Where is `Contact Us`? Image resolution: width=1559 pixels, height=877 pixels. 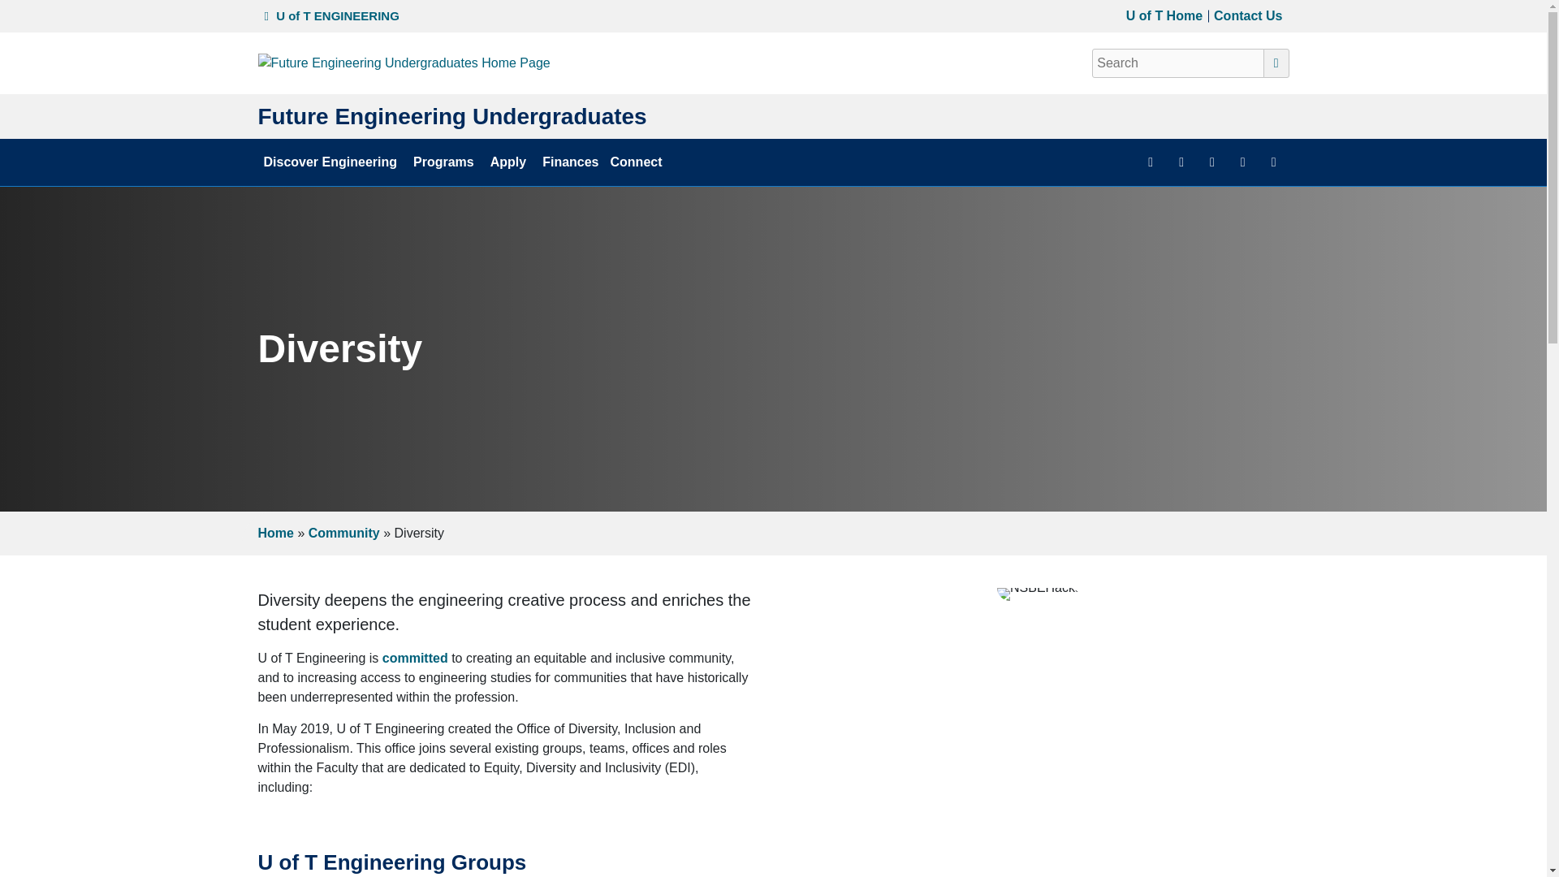
Contact Us is located at coordinates (1245, 16).